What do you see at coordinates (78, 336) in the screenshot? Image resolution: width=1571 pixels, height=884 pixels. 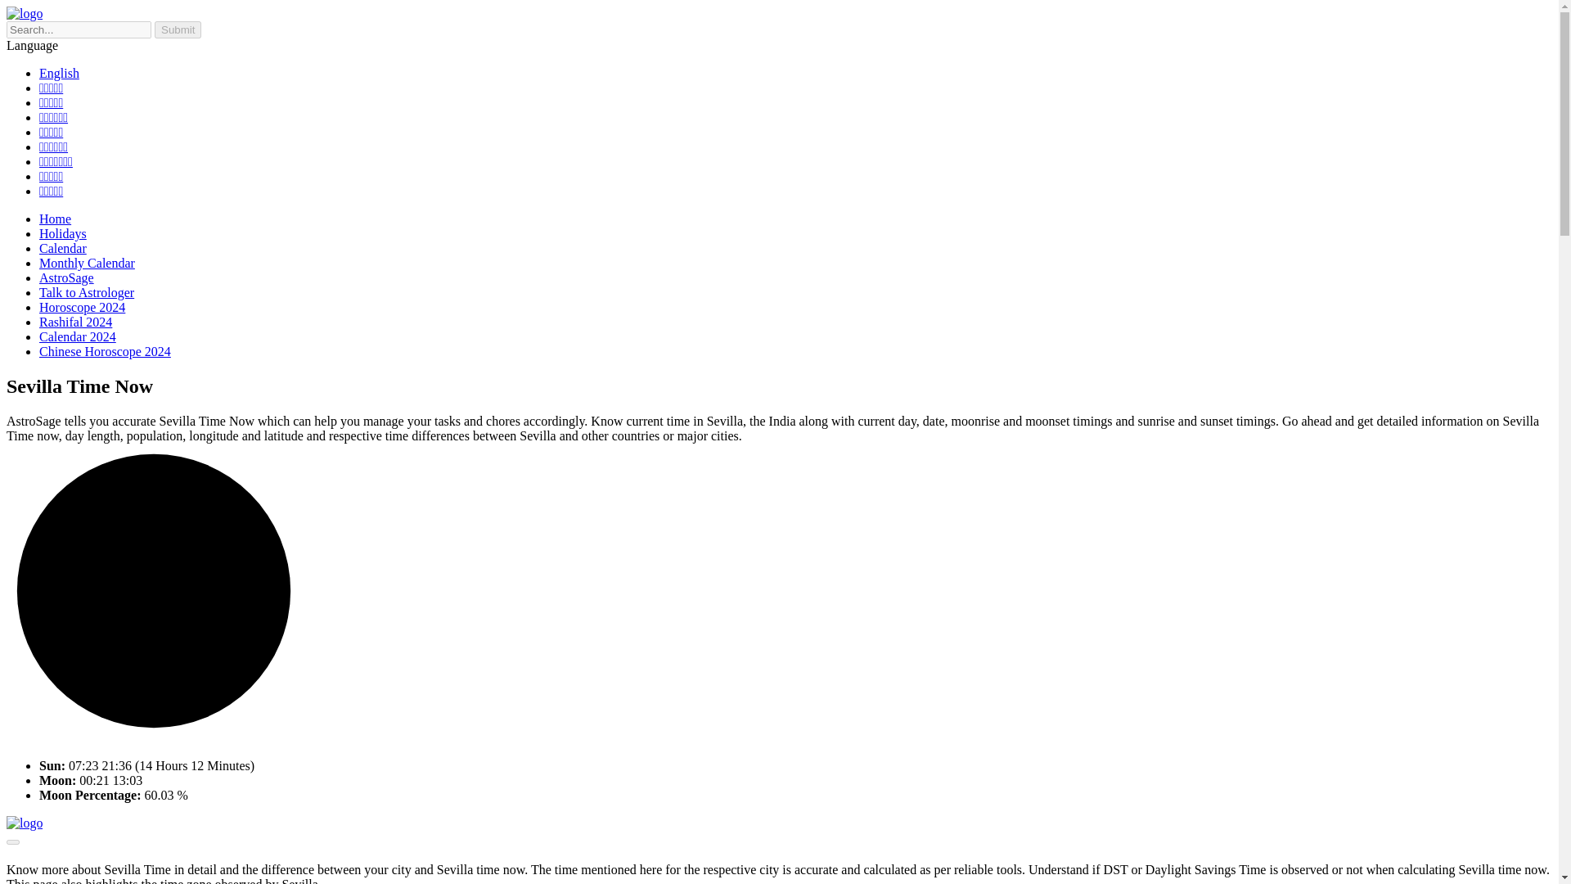 I see `Calendar 2024` at bounding box center [78, 336].